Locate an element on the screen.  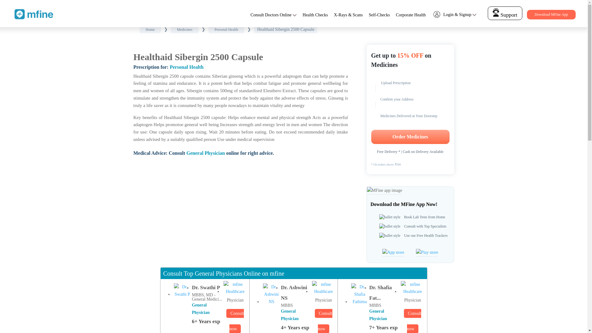
Support is located at coordinates (505, 13).